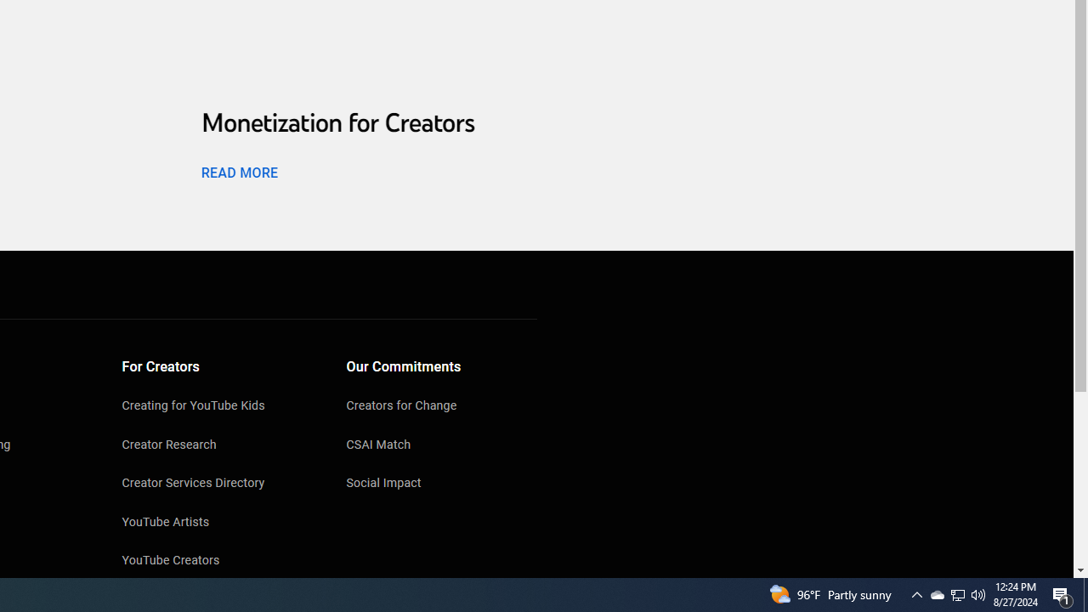  Describe the element at coordinates (442, 484) in the screenshot. I see `Social Impact` at that location.